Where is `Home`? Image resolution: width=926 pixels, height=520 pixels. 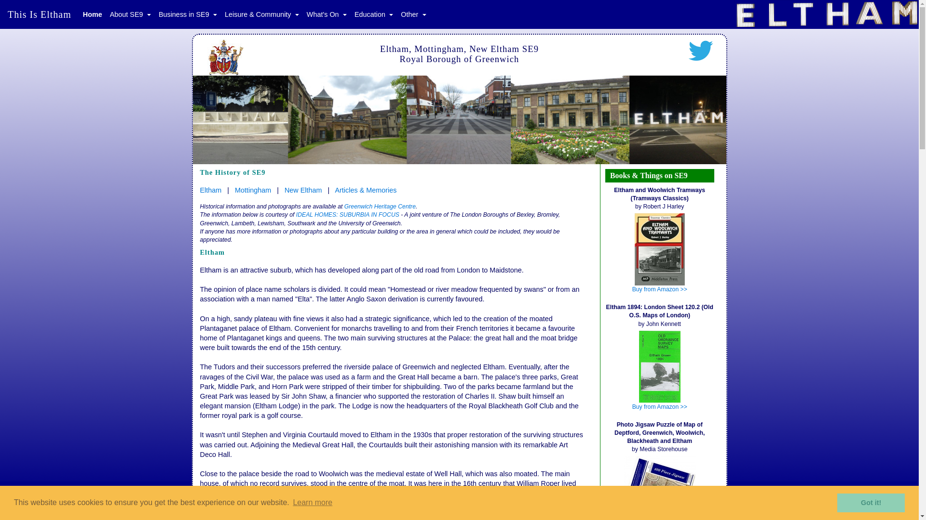
Home is located at coordinates (93, 14).